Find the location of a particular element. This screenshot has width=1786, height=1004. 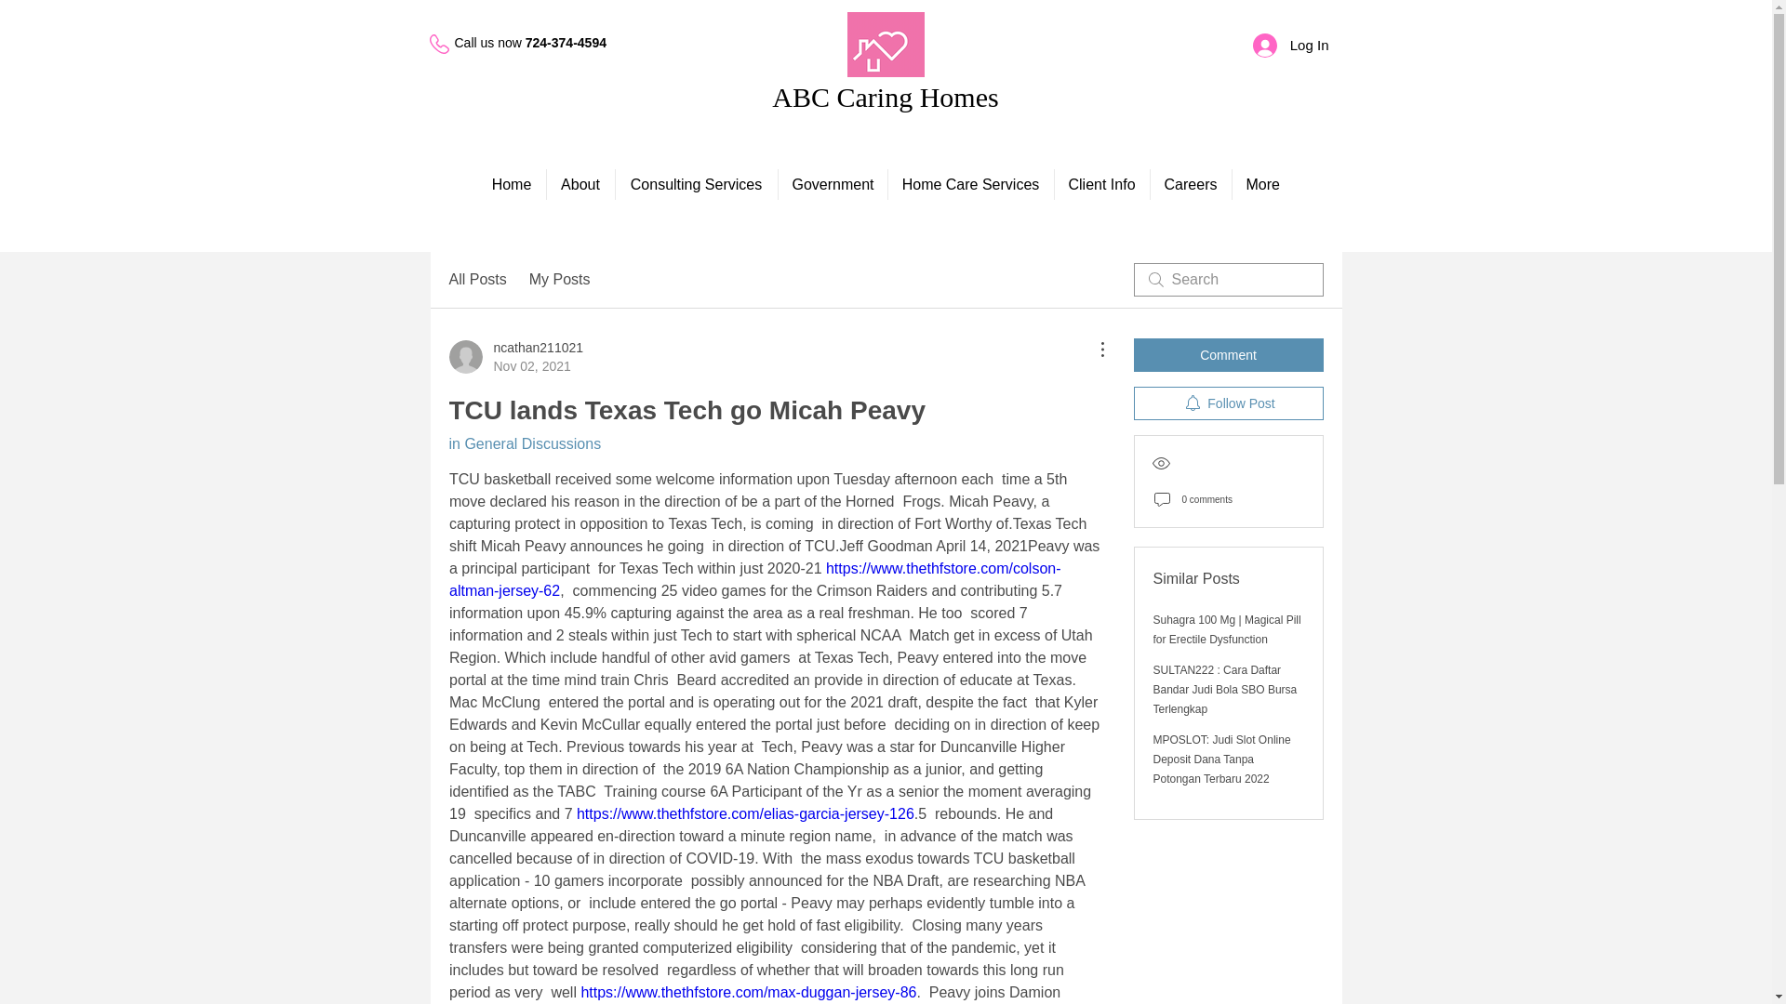

Follow Post is located at coordinates (512, 184).